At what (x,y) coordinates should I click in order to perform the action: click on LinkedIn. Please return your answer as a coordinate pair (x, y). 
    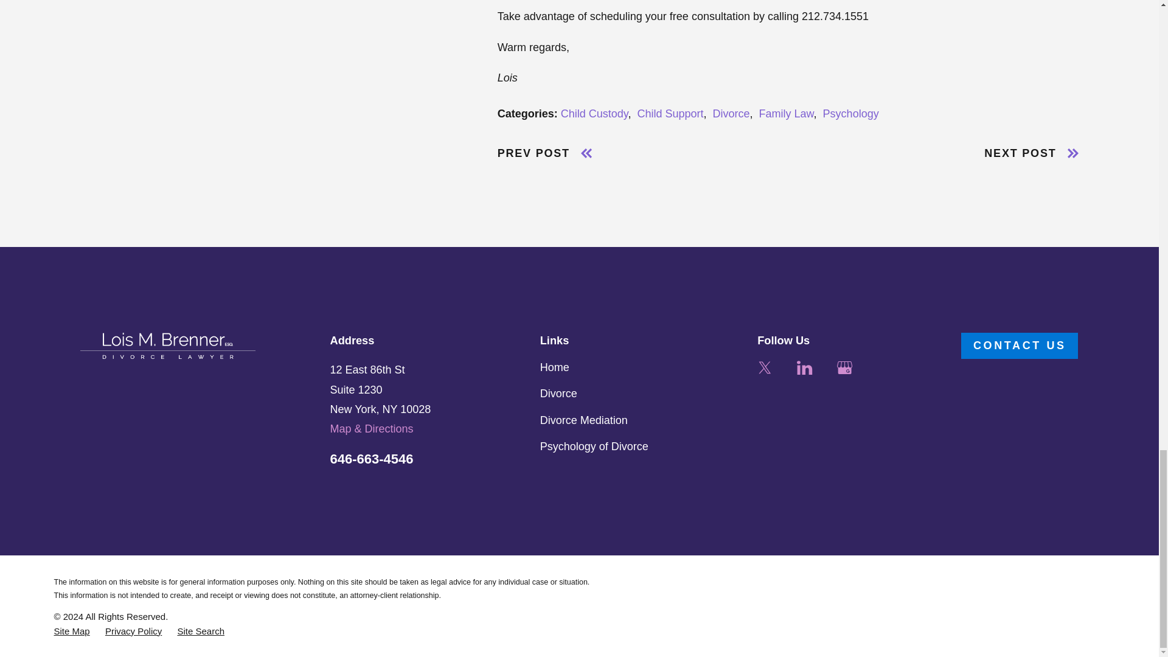
    Looking at the image, I should click on (804, 367).